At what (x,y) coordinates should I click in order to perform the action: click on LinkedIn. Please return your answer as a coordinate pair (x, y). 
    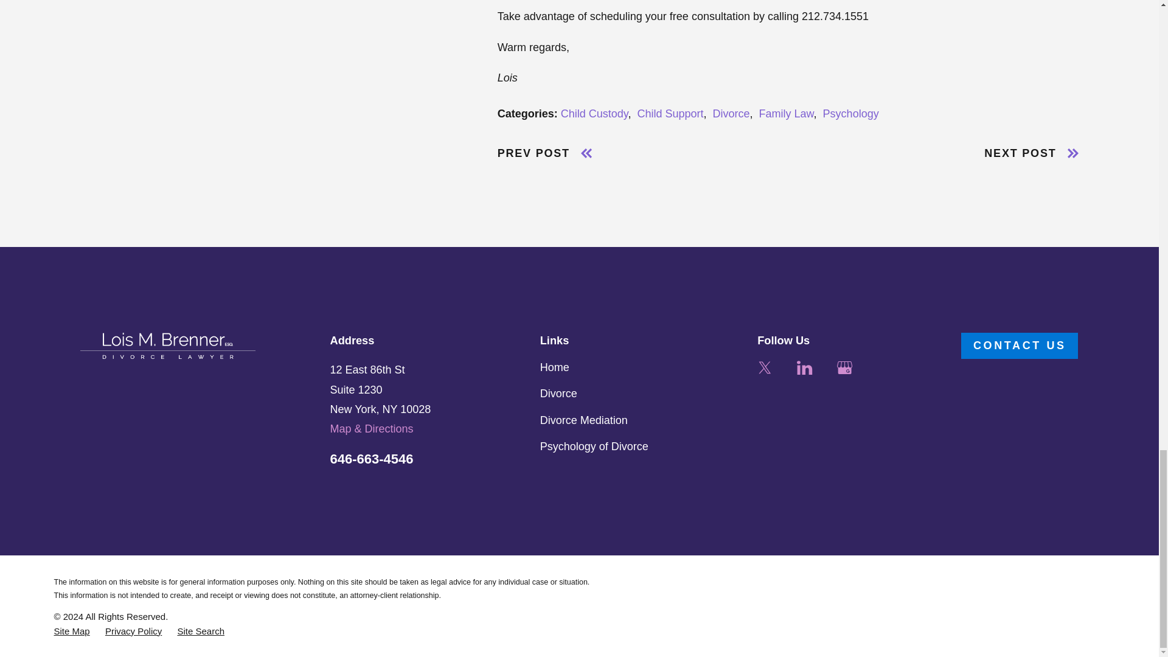
    Looking at the image, I should click on (804, 367).